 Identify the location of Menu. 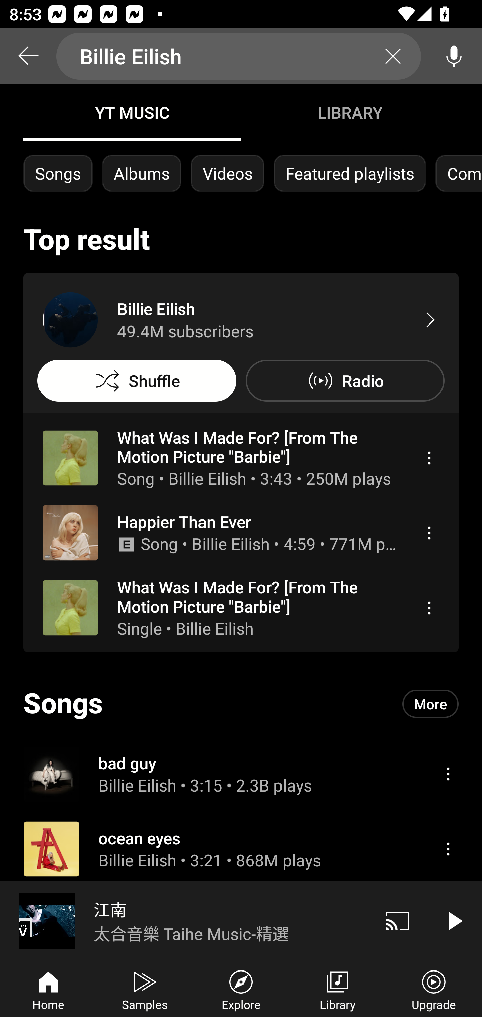
(429, 458).